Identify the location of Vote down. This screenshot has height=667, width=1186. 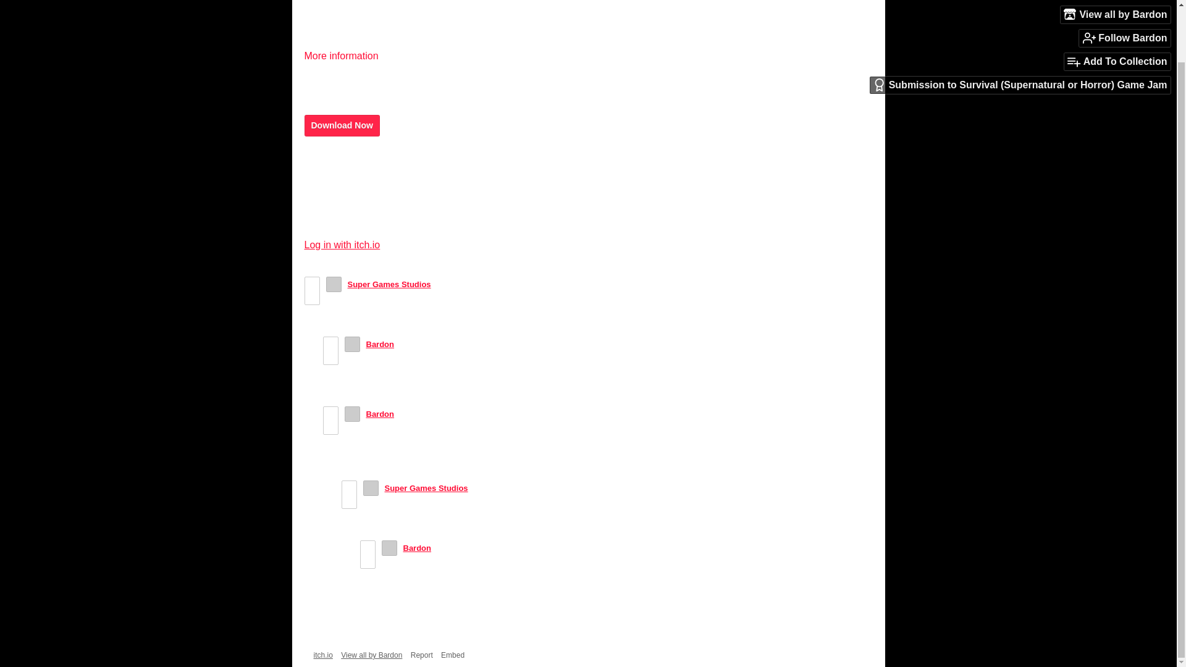
(331, 427).